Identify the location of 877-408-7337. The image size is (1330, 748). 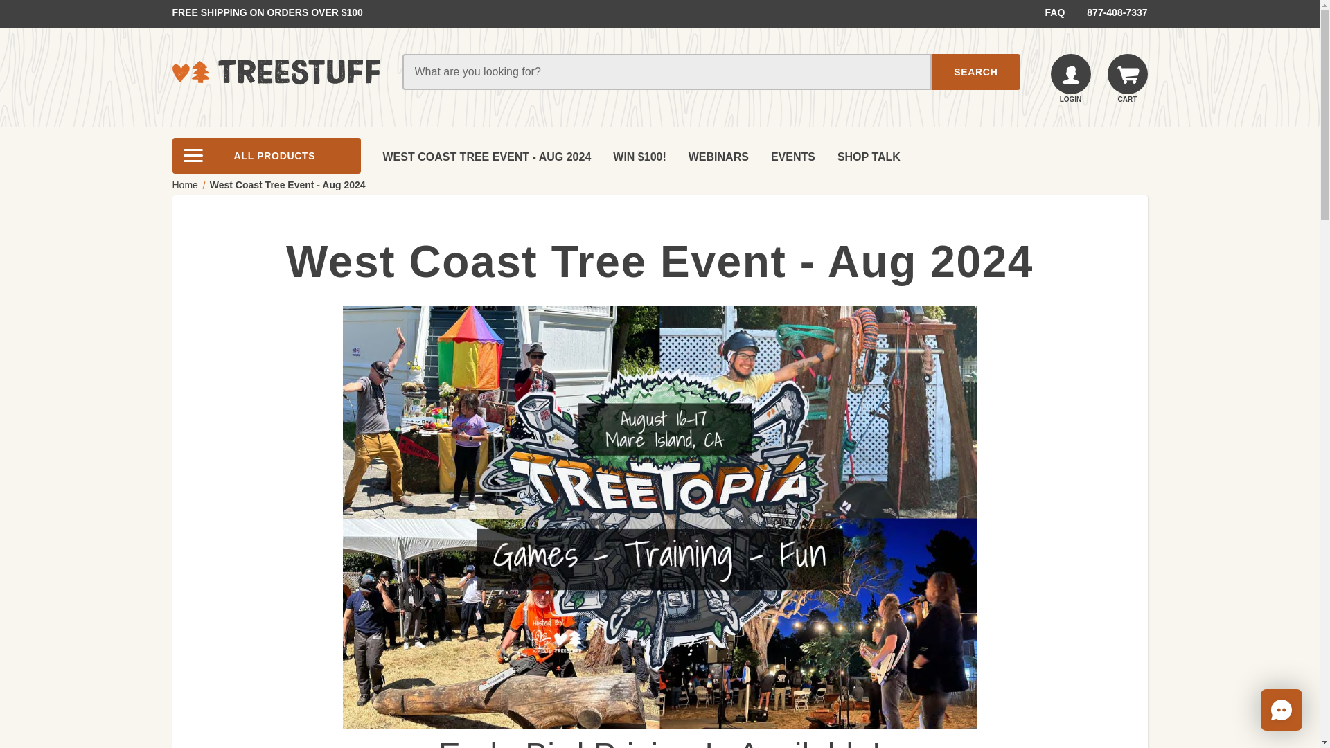
(1111, 12).